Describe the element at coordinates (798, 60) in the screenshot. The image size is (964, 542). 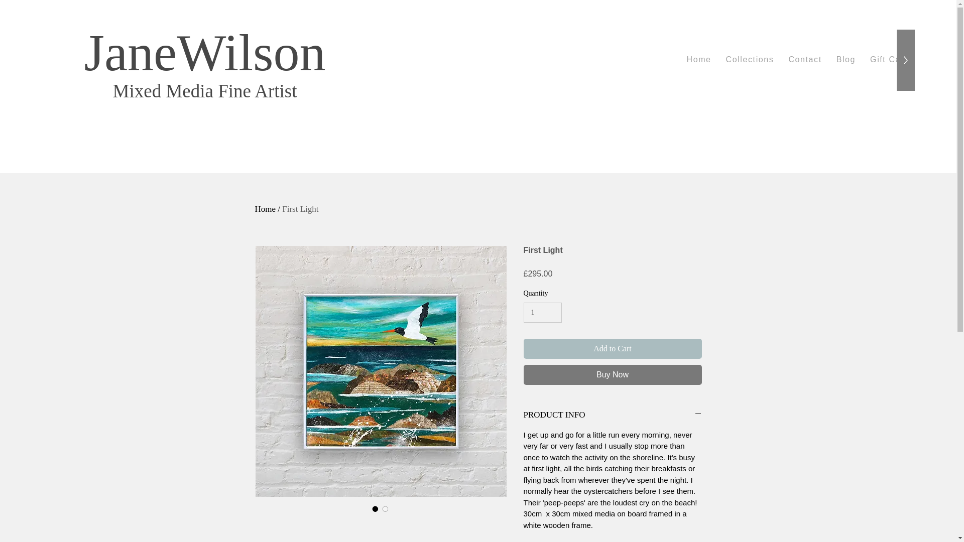
I see `Buy Now` at that location.